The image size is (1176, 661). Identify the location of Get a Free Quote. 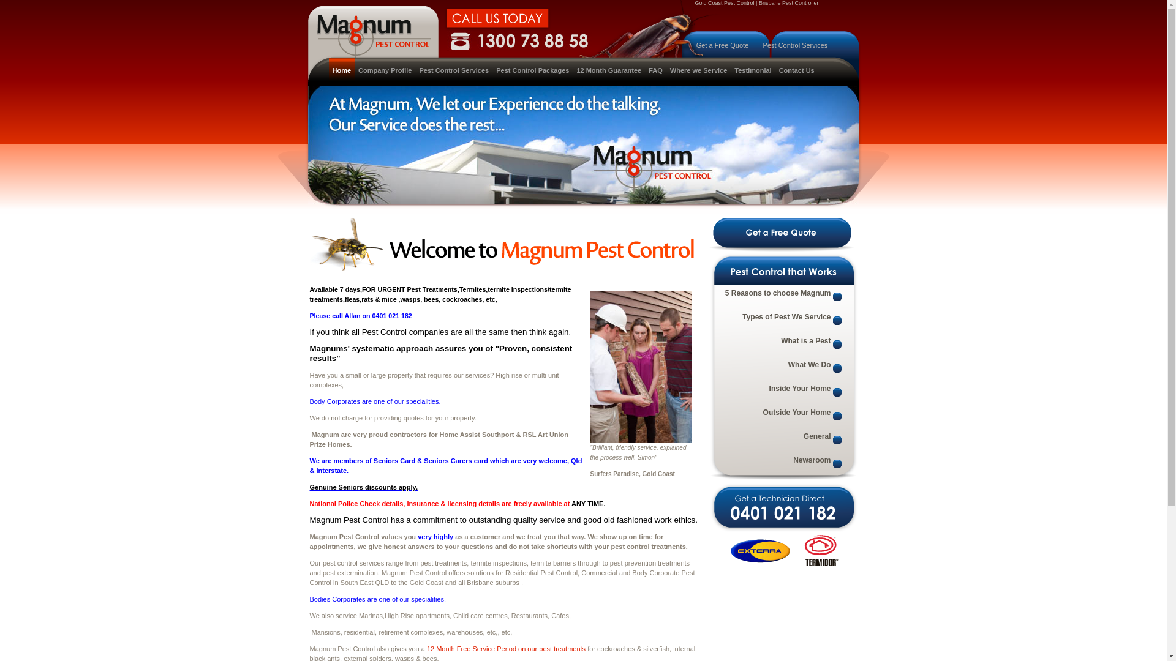
(723, 45).